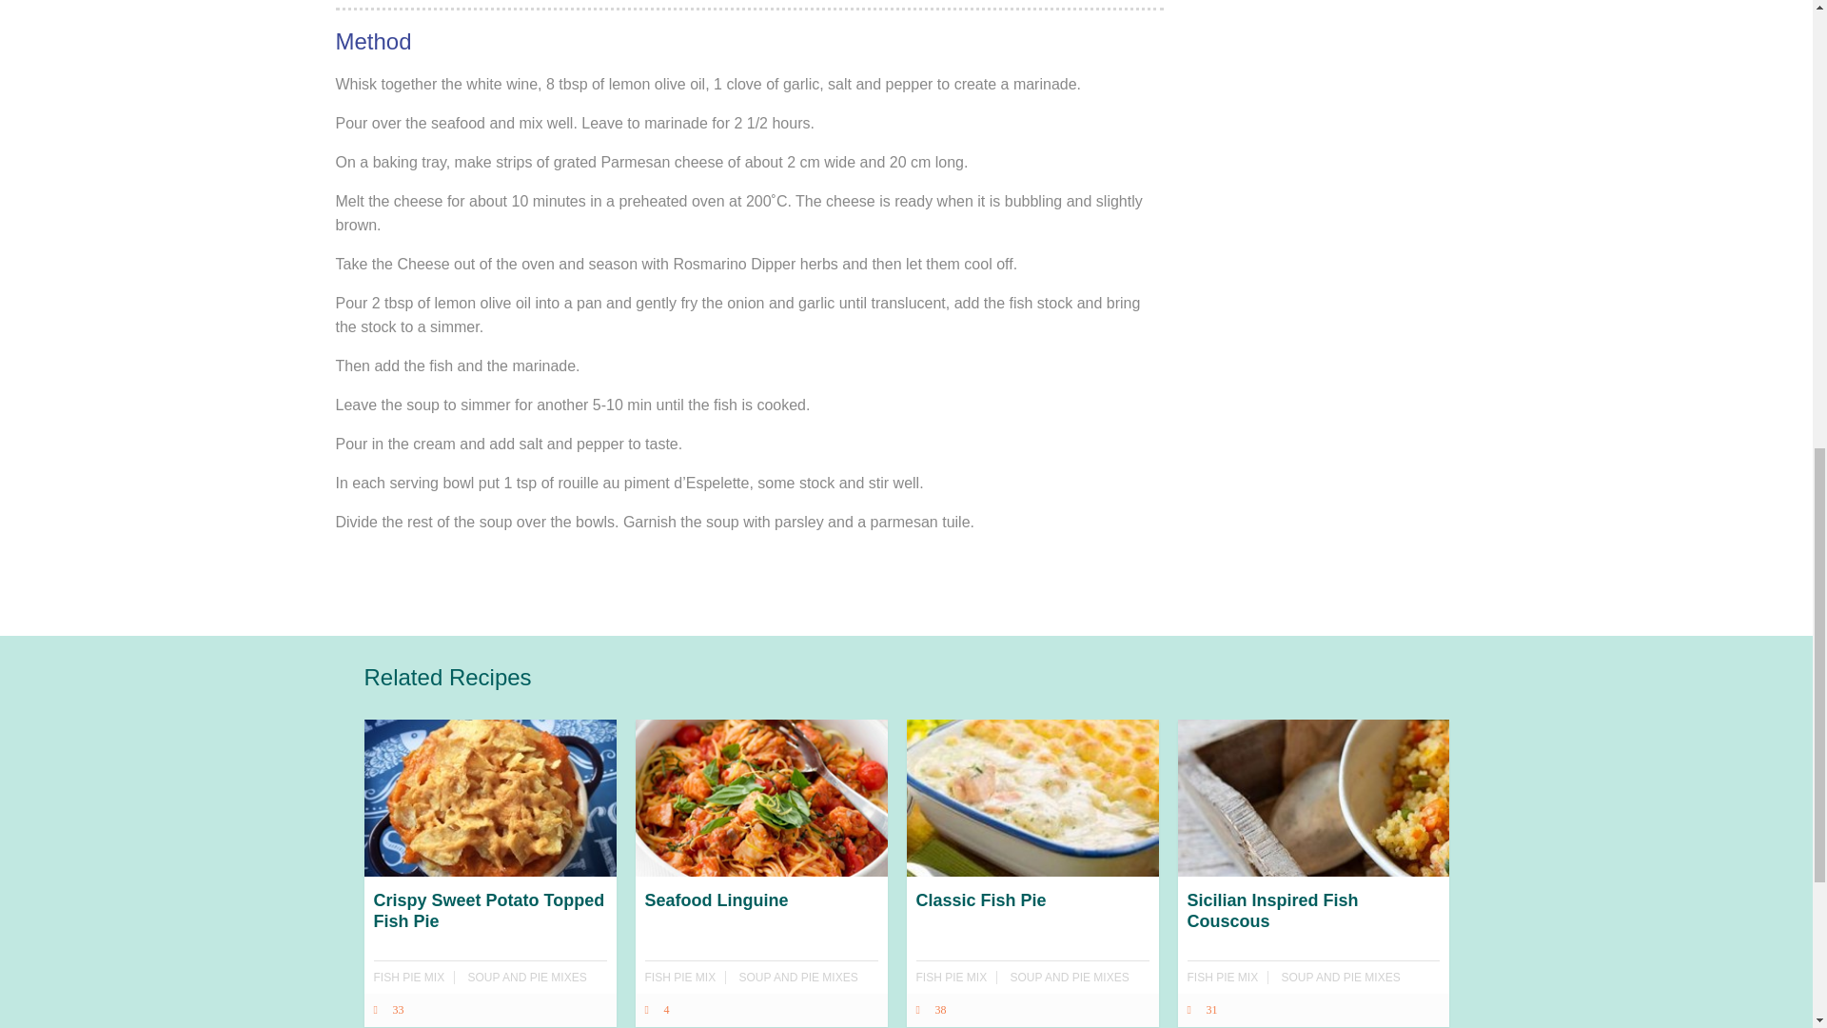  What do you see at coordinates (1223, 977) in the screenshot?
I see `FISH PIE MIX` at bounding box center [1223, 977].